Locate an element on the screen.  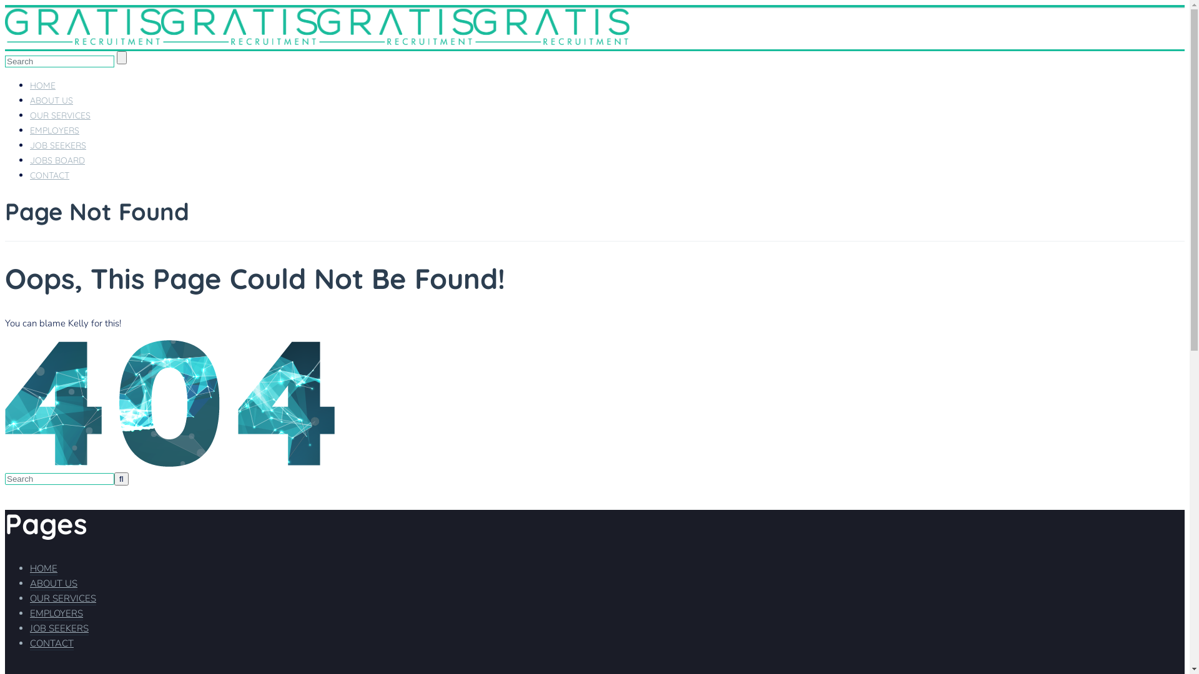
JOBS BOARD is located at coordinates (57, 160).